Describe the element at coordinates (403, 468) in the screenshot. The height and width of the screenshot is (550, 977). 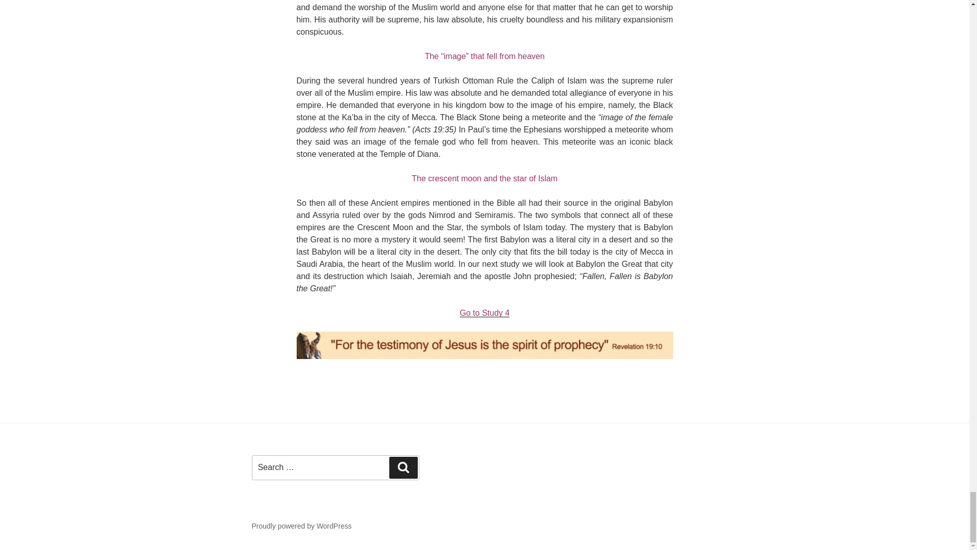
I see `Search` at that location.